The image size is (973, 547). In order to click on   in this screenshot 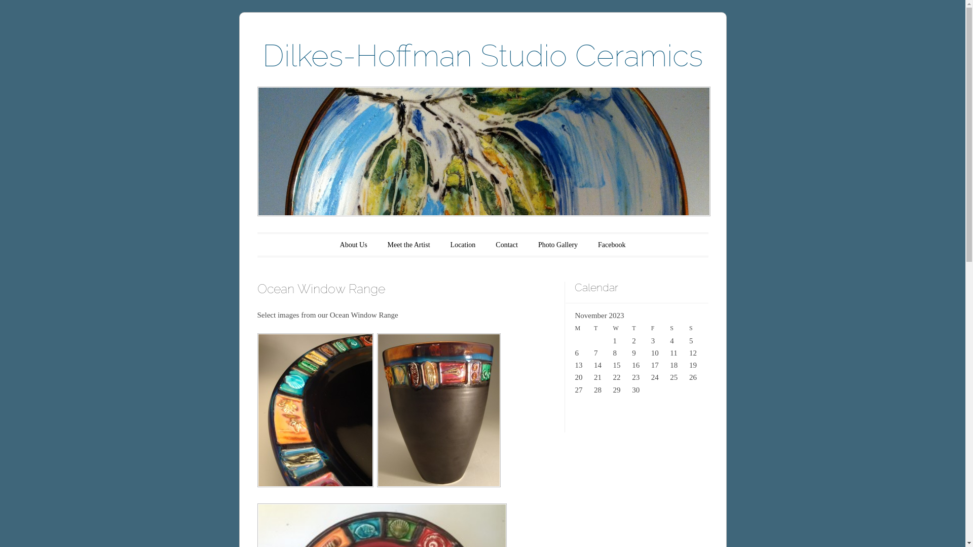, I will do `click(316, 485)`.